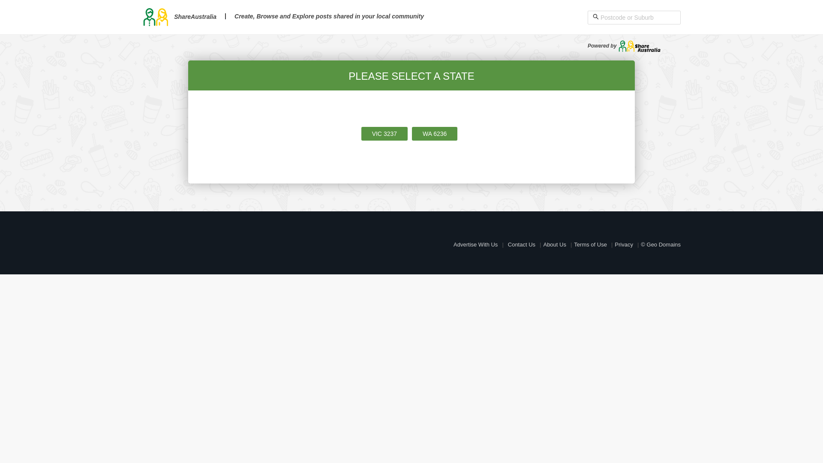 This screenshot has width=823, height=463. What do you see at coordinates (624, 244) in the screenshot?
I see `Privacy` at bounding box center [624, 244].